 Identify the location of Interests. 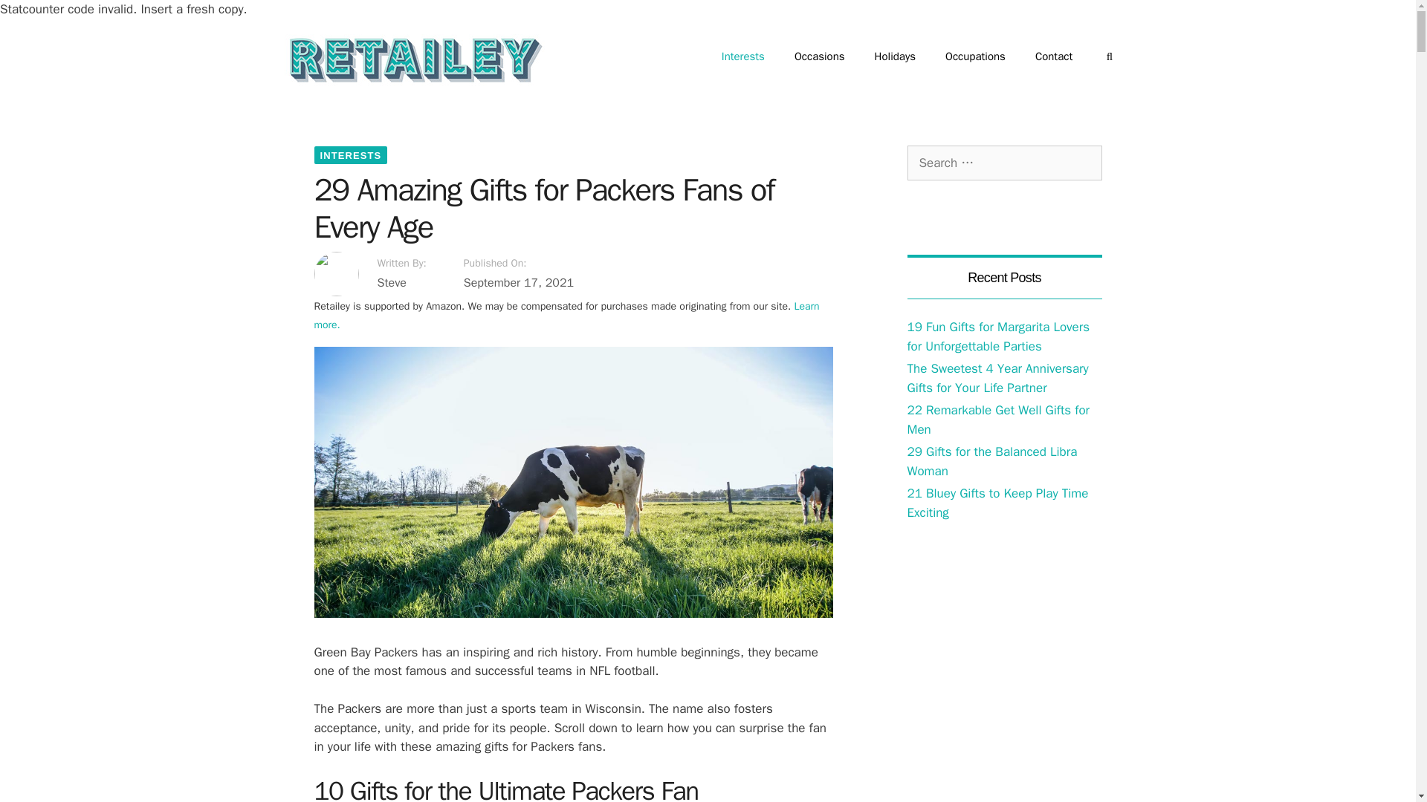
(350, 155).